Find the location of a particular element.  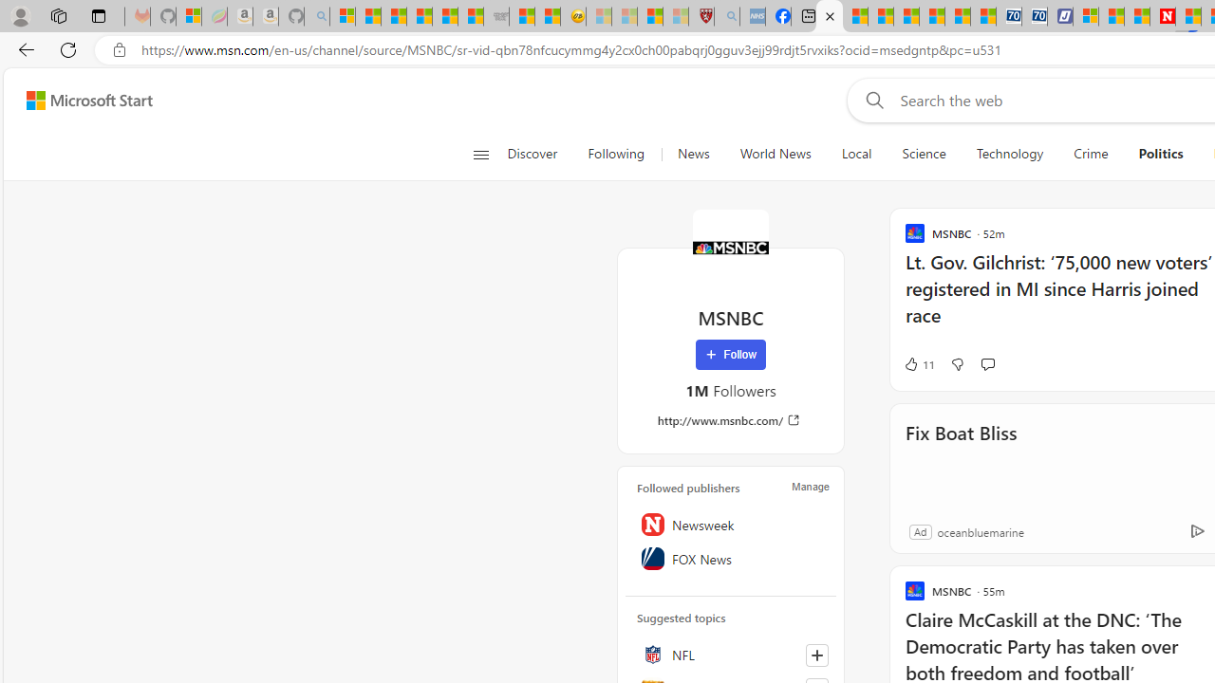

Crime is located at coordinates (1091, 154).